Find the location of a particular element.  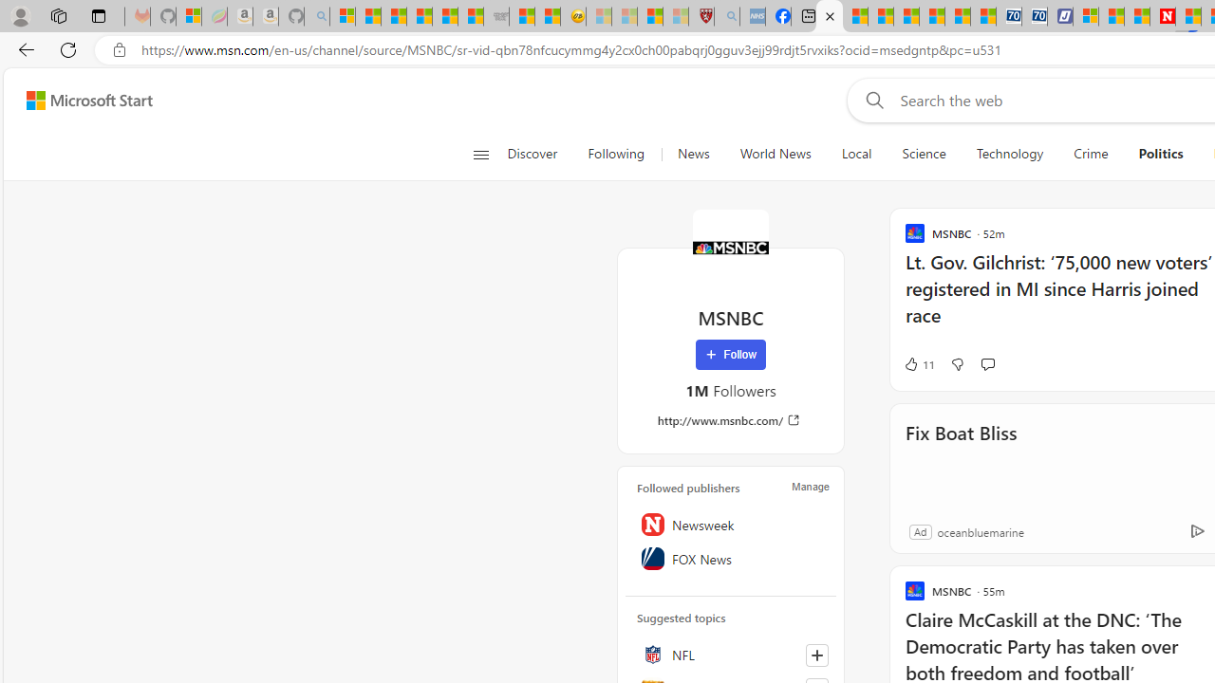

Crime is located at coordinates (1091, 154).